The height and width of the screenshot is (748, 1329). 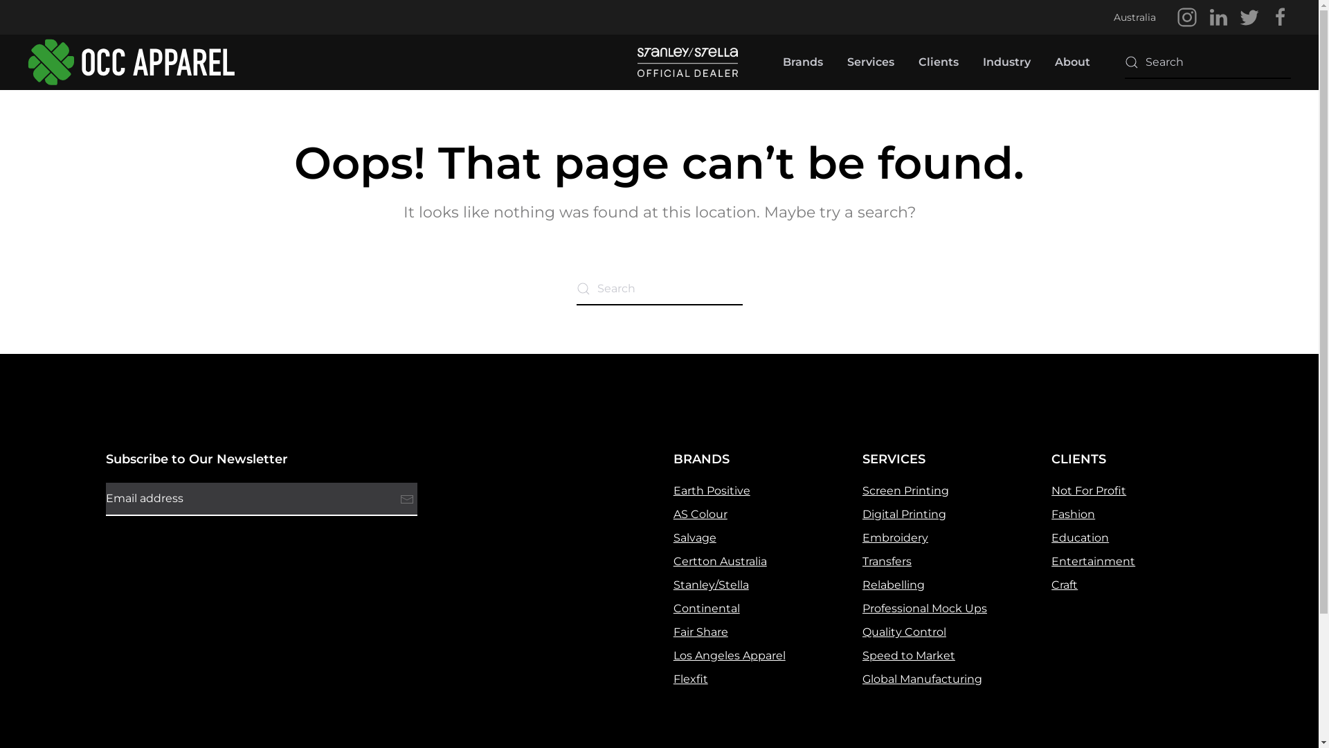 I want to click on AS Colour, so click(x=700, y=514).